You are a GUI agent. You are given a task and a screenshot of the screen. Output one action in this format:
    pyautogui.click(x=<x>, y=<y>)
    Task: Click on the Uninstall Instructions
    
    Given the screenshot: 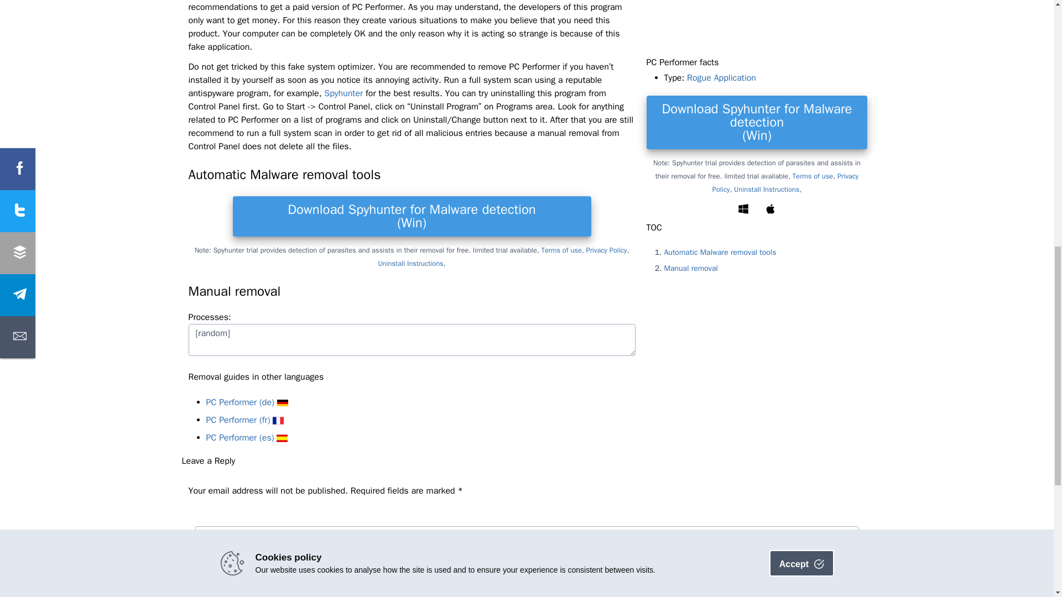 What is the action you would take?
    pyautogui.click(x=410, y=264)
    